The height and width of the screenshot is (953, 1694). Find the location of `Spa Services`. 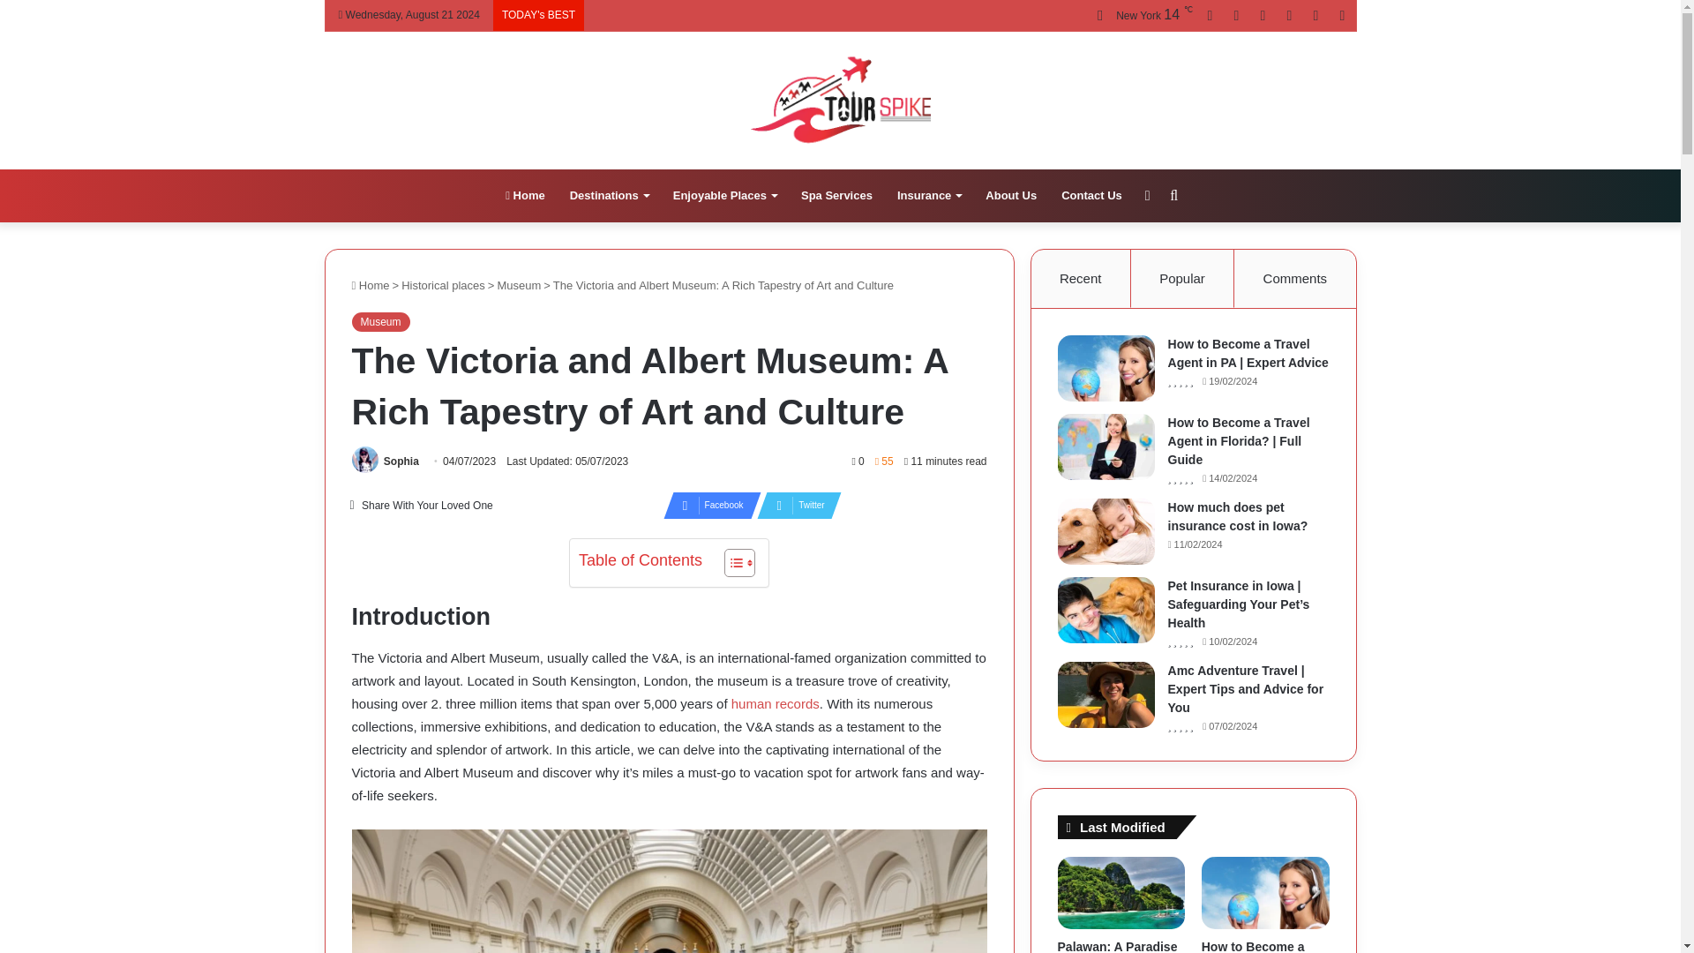

Spa Services is located at coordinates (836, 196).